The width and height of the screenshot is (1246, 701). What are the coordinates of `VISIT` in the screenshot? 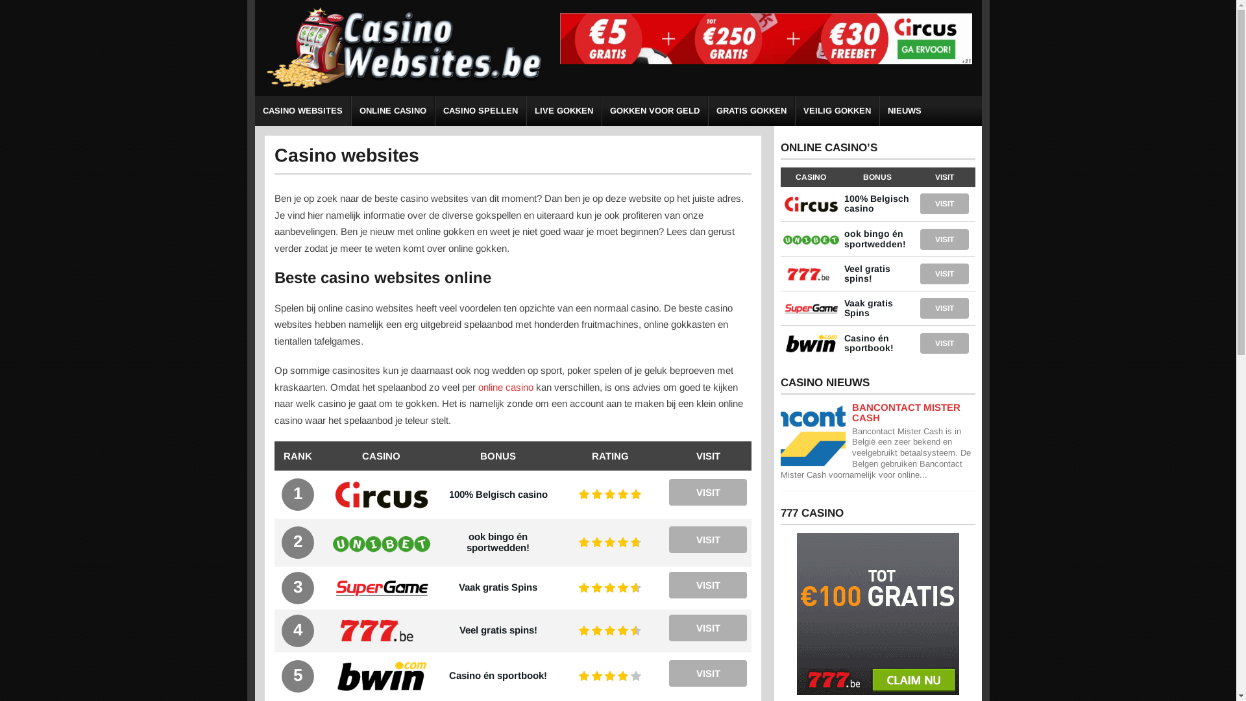 It's located at (945, 308).